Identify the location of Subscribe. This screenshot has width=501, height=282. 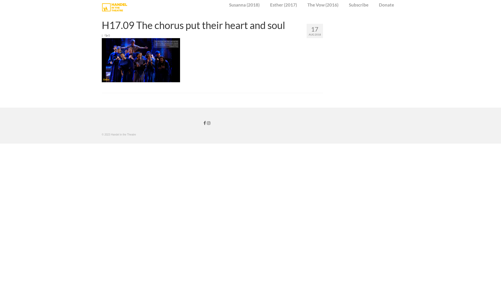
(359, 5).